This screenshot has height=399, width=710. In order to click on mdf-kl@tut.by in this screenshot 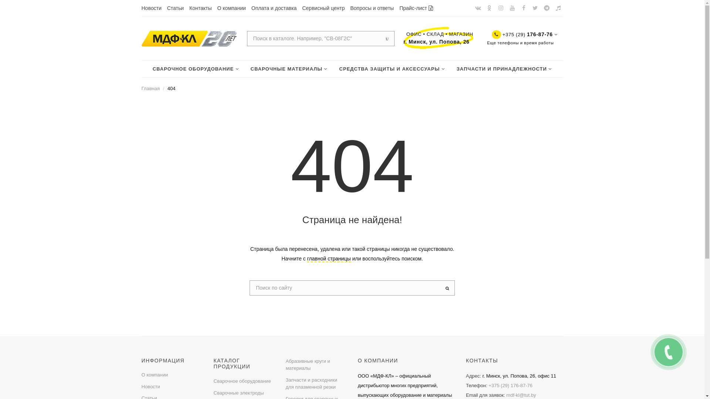, I will do `click(521, 395)`.